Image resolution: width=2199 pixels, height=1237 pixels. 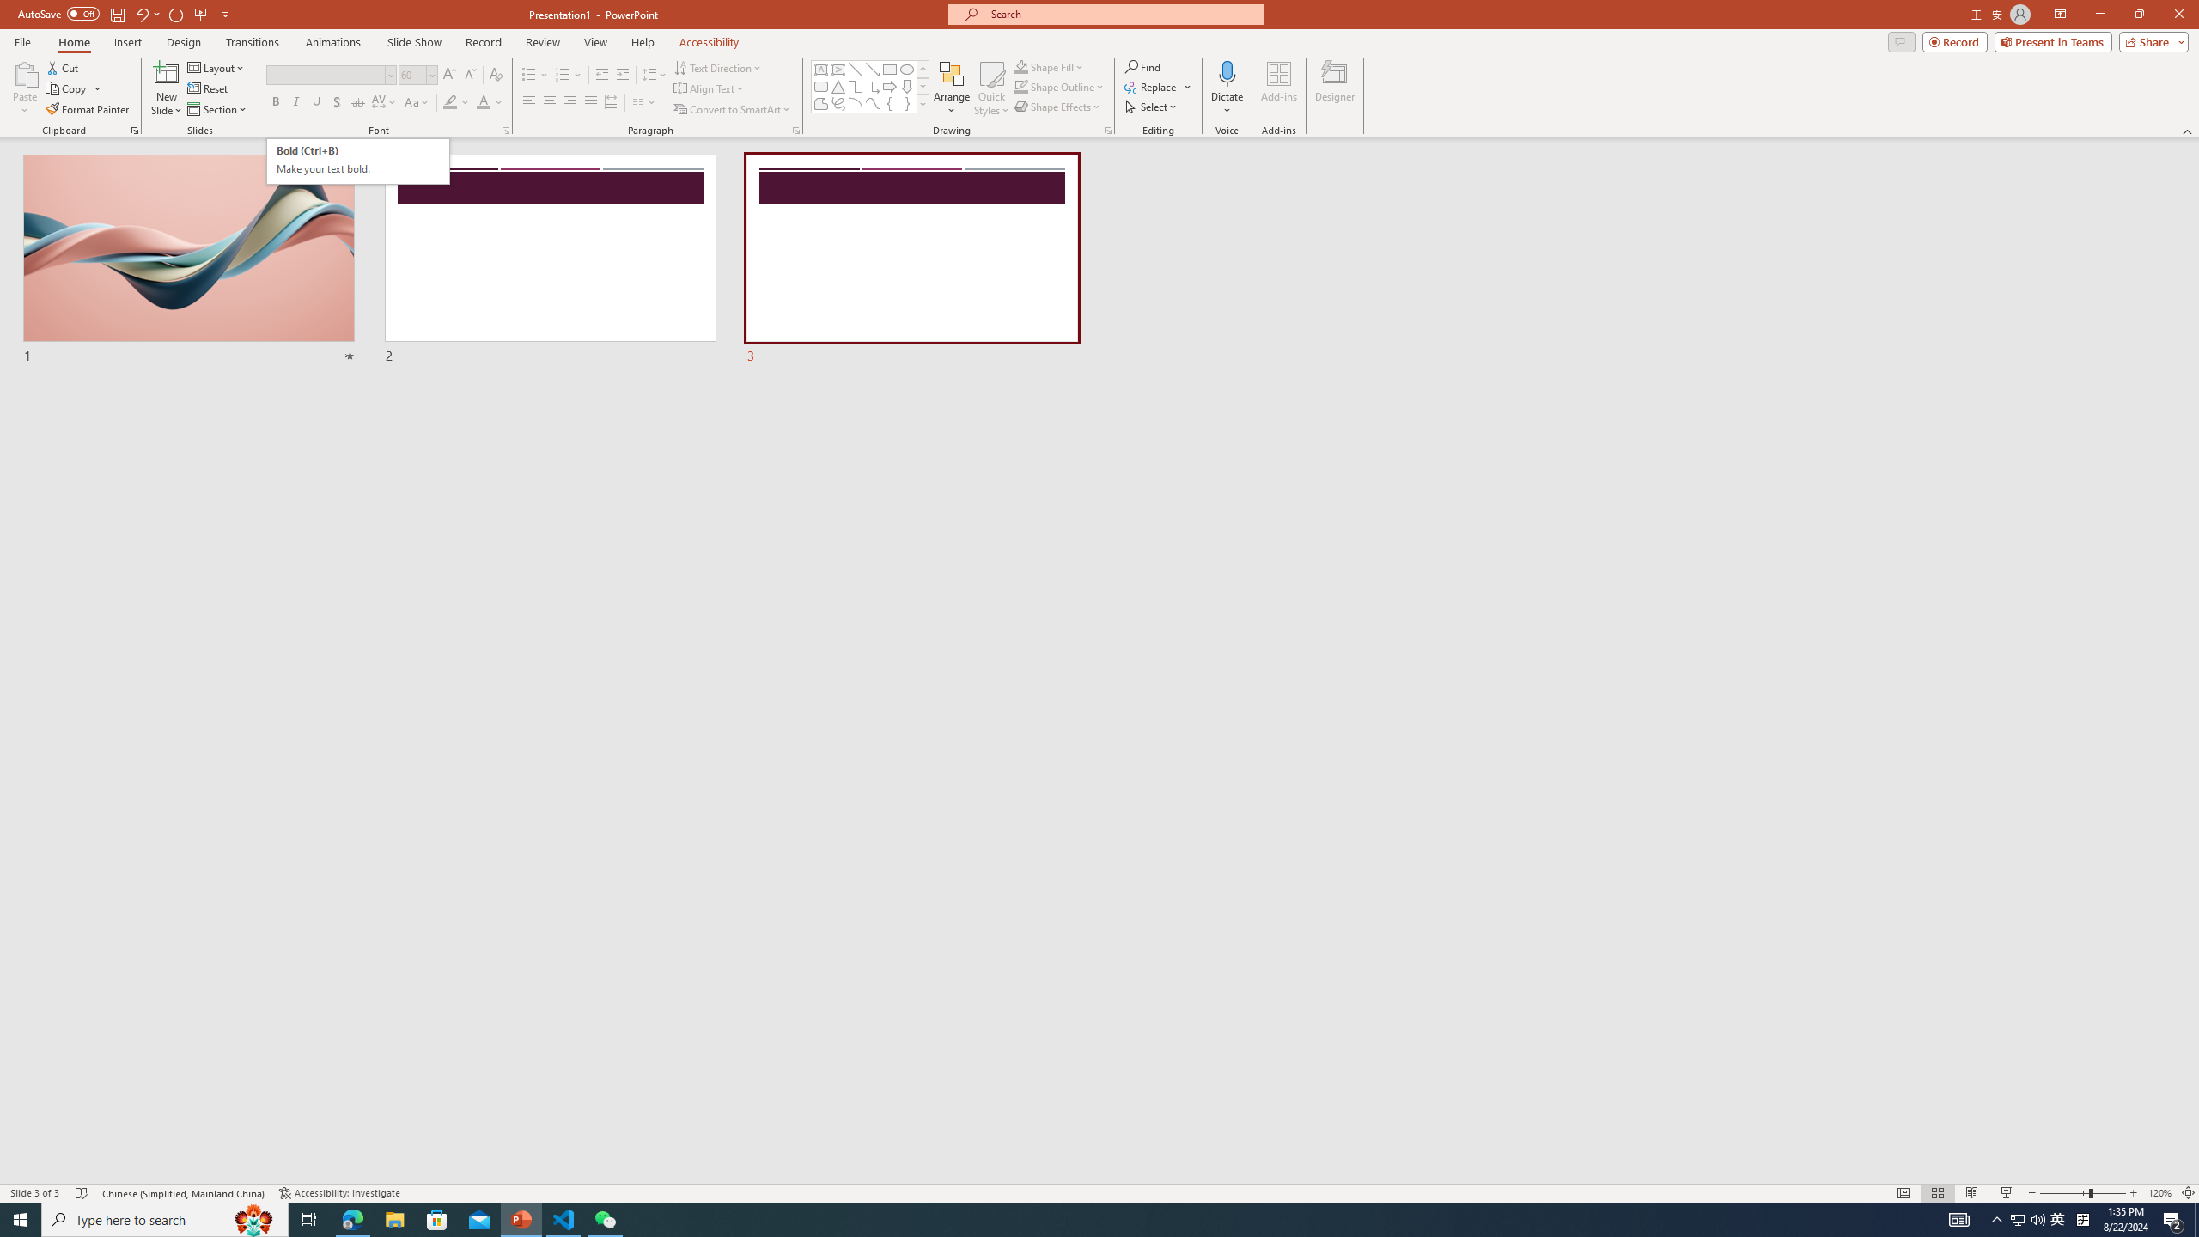 What do you see at coordinates (1058, 107) in the screenshot?
I see `Shape Effects` at bounding box center [1058, 107].